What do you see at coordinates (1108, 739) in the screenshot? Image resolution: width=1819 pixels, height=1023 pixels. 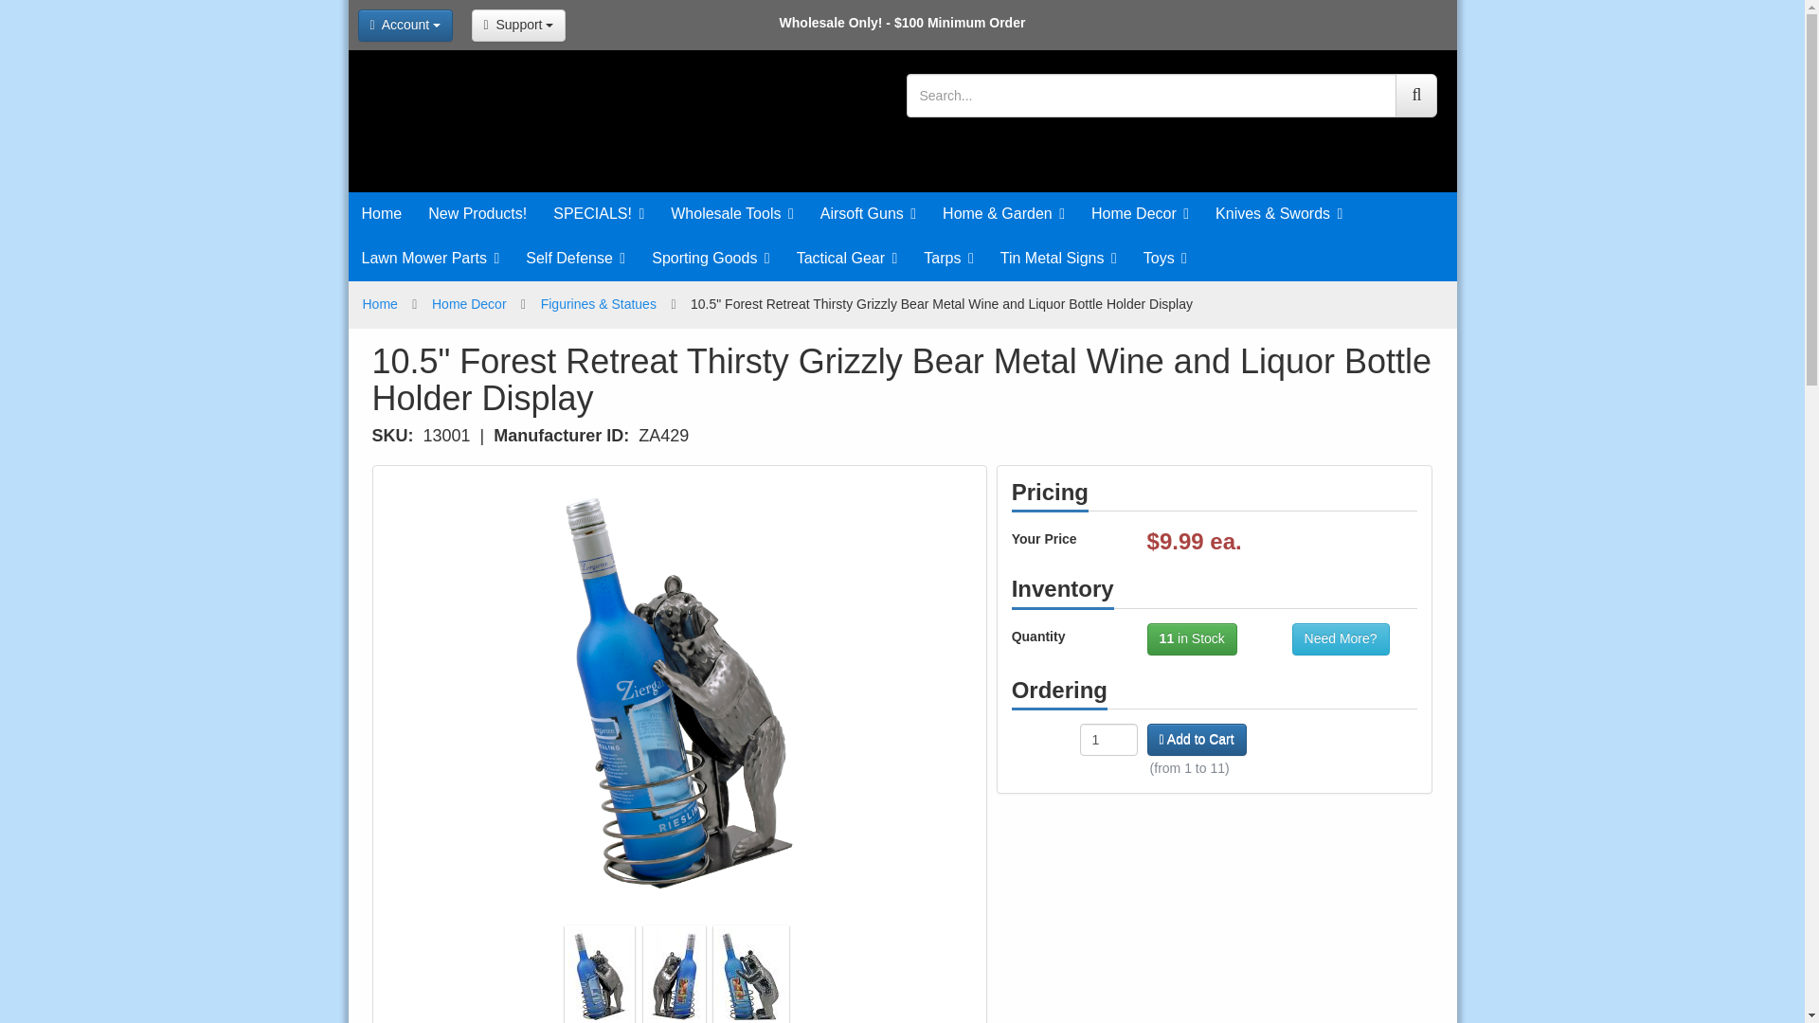 I see `1` at bounding box center [1108, 739].